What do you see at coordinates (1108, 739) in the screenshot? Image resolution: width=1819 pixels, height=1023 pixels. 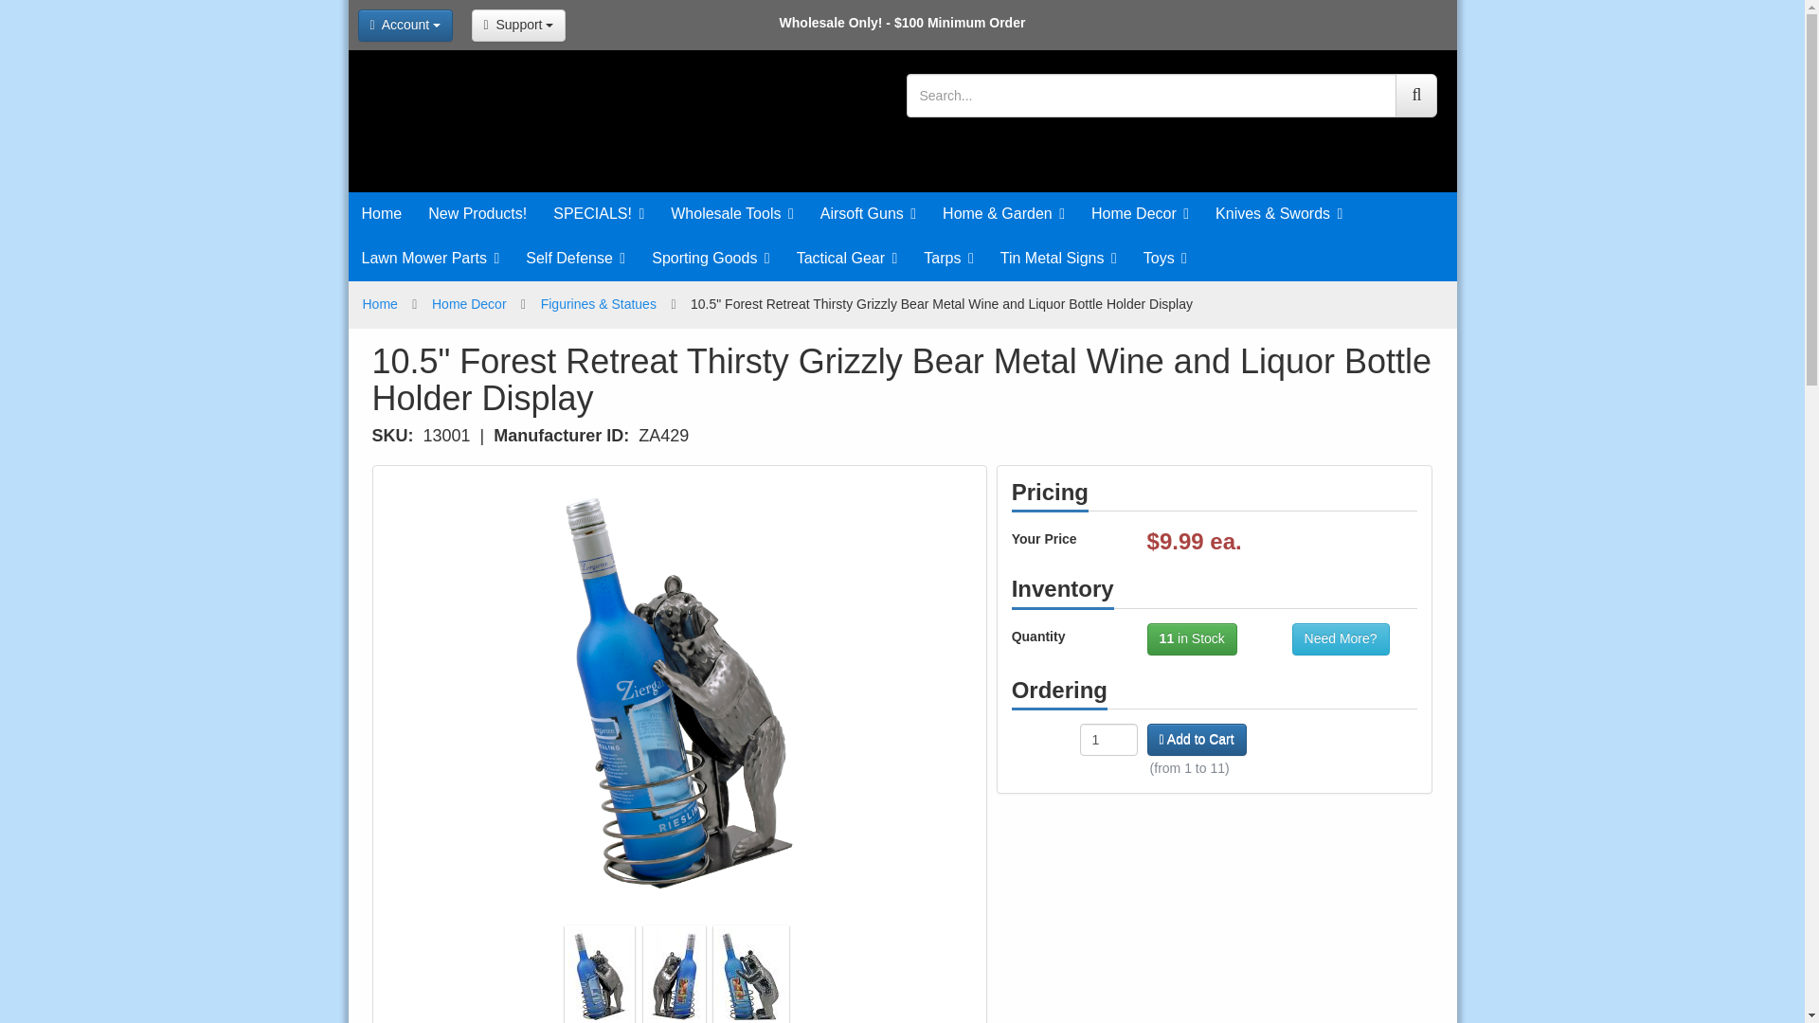 I see `1` at bounding box center [1108, 739].